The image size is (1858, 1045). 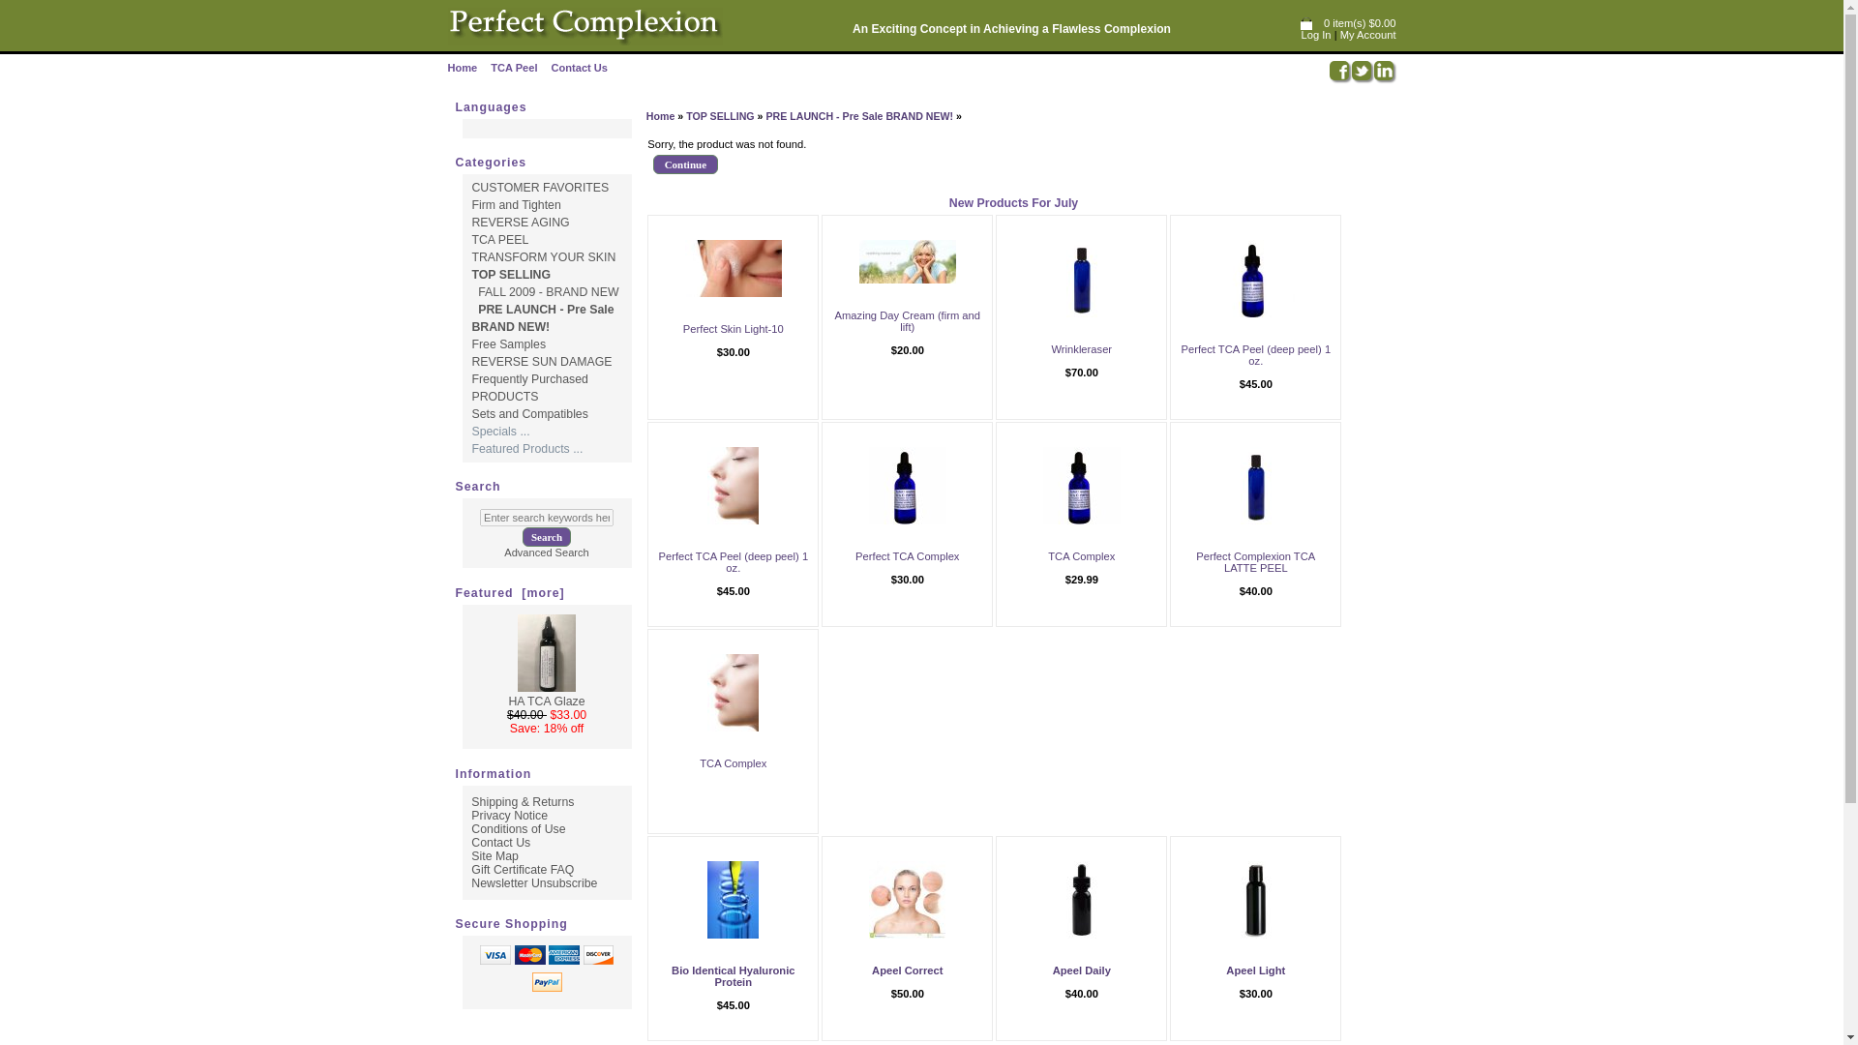 I want to click on Home, so click(x=463, y=67).